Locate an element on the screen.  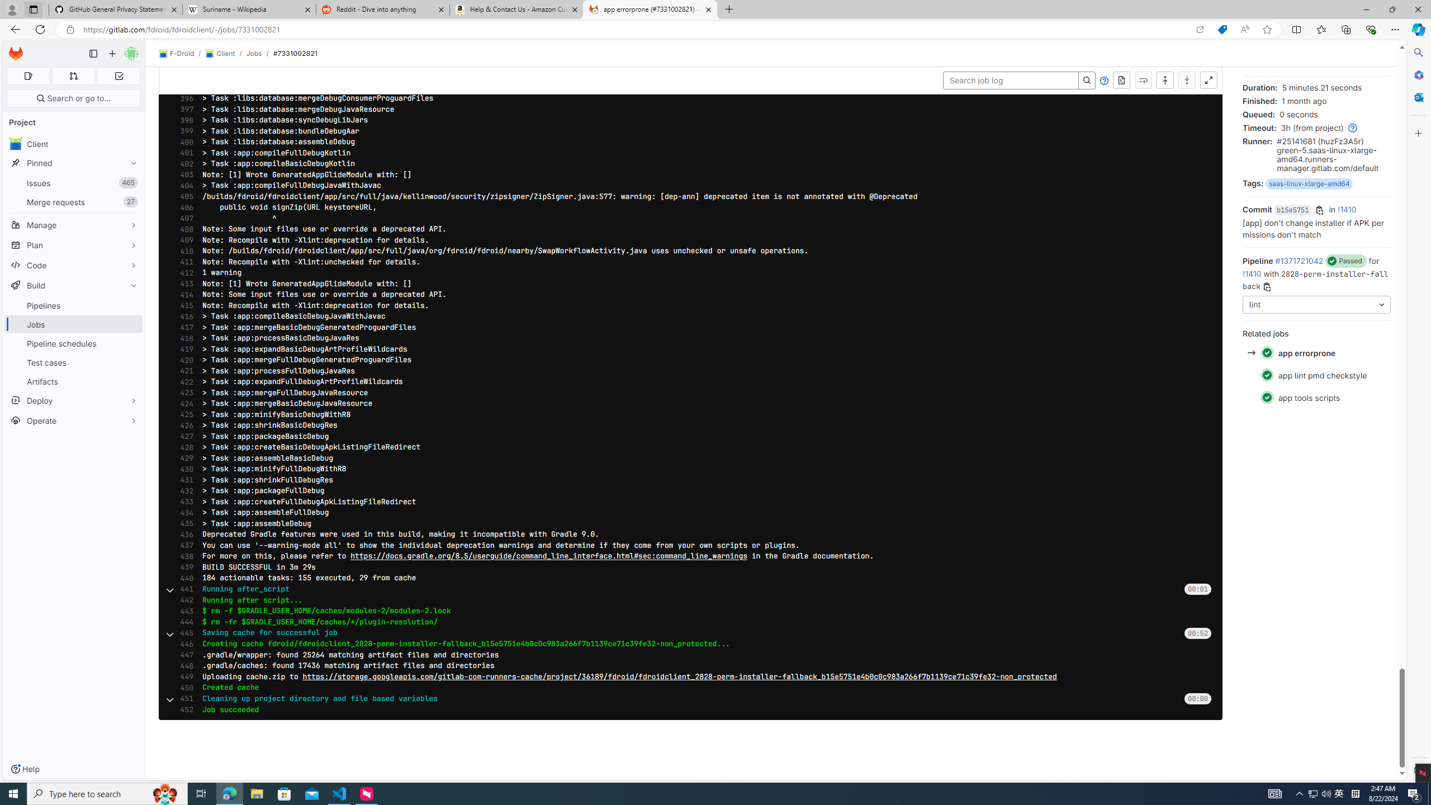
Suriname - Wikipedia is located at coordinates (249, 10).